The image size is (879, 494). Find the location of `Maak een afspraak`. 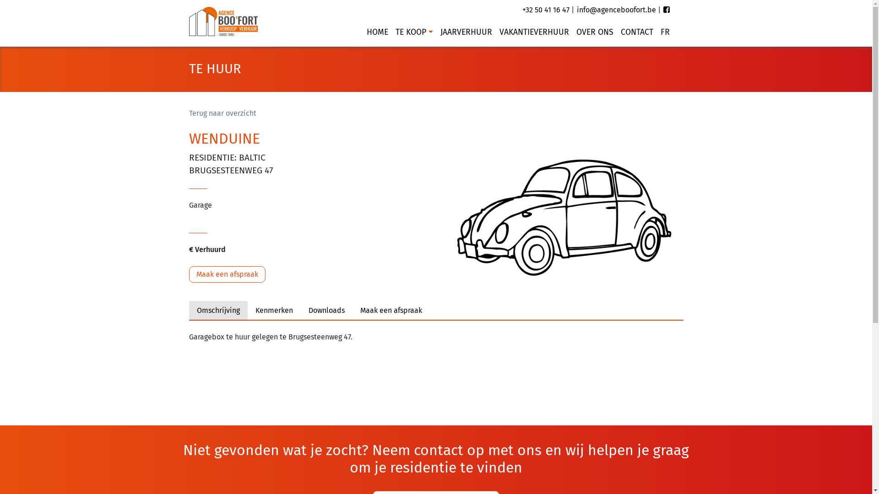

Maak een afspraak is located at coordinates (391, 311).